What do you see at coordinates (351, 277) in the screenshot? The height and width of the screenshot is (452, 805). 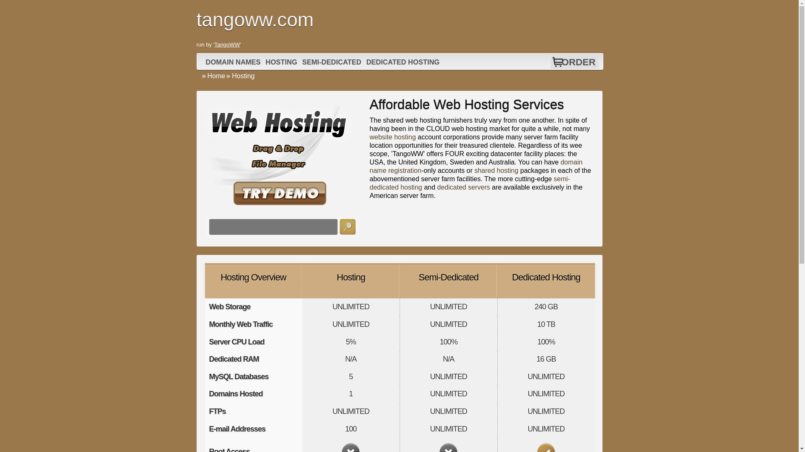 I see `Hosting` at bounding box center [351, 277].